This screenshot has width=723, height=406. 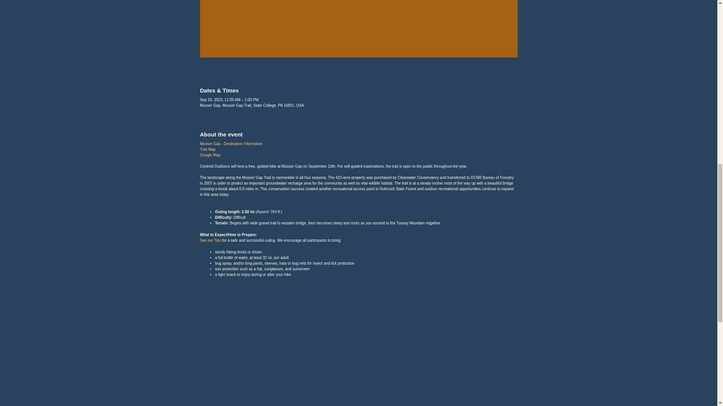 What do you see at coordinates (208, 149) in the screenshot?
I see `Trail Map` at bounding box center [208, 149].